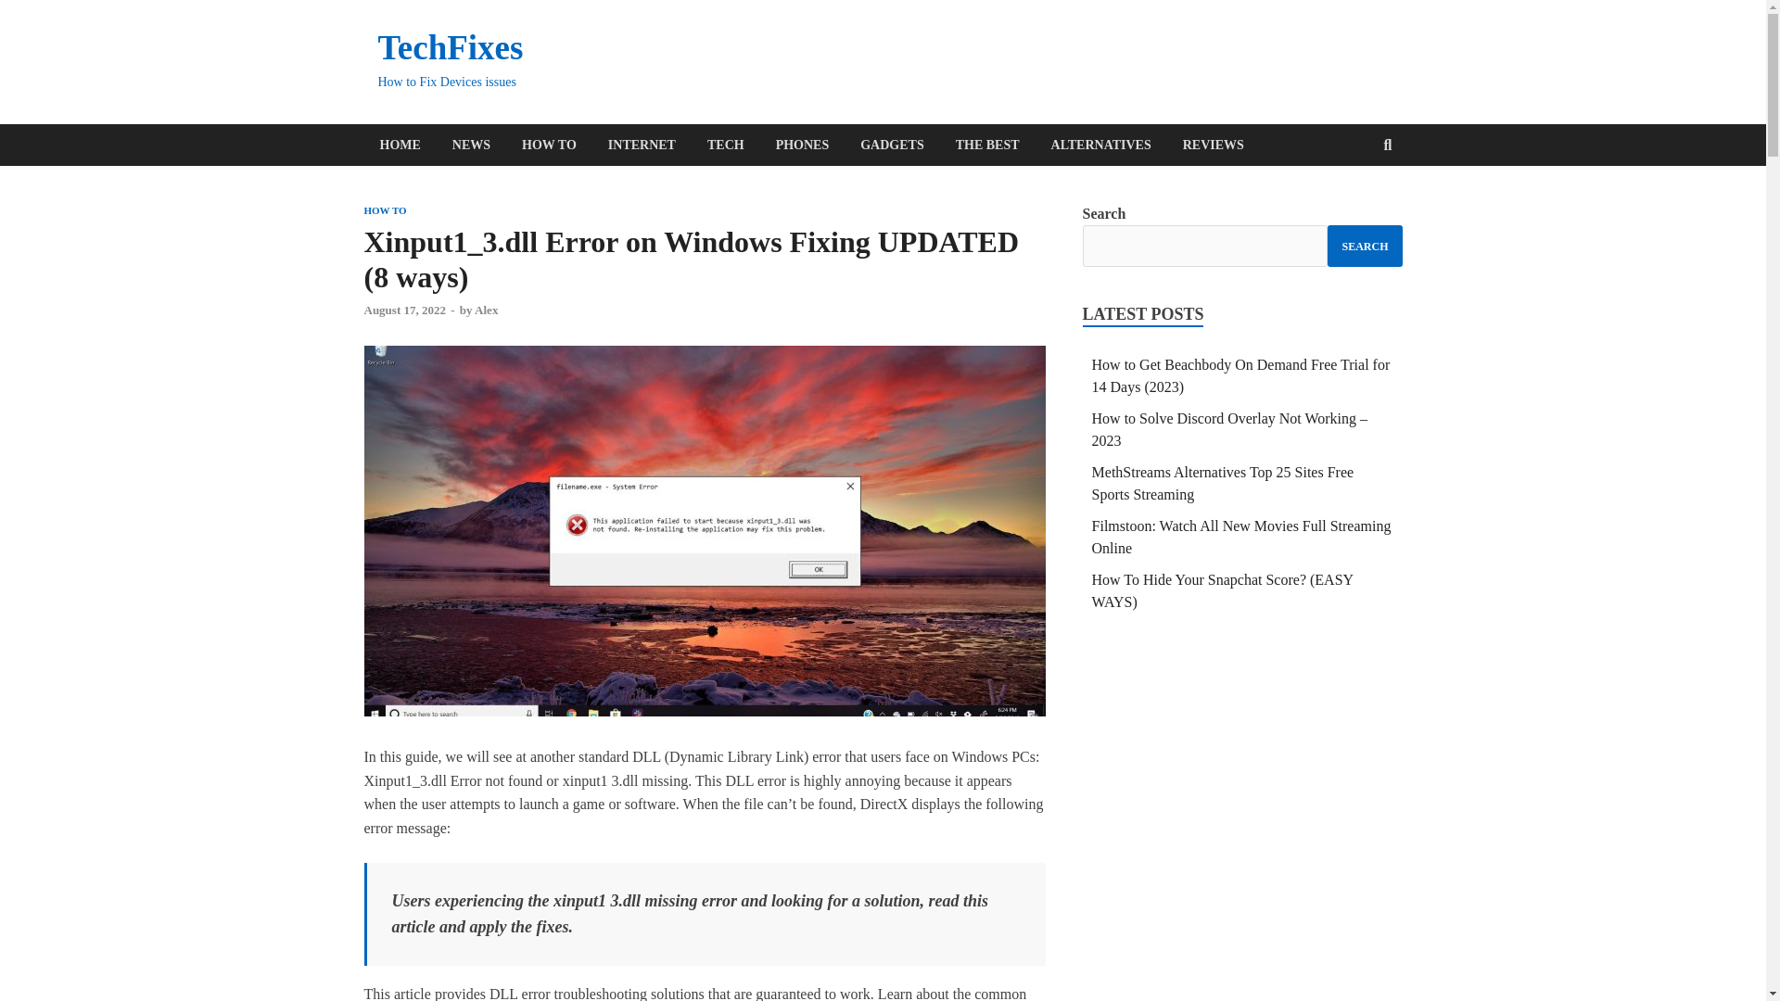 This screenshot has width=1780, height=1001. Describe the element at coordinates (1214, 145) in the screenshot. I see `REVIEWS` at that location.